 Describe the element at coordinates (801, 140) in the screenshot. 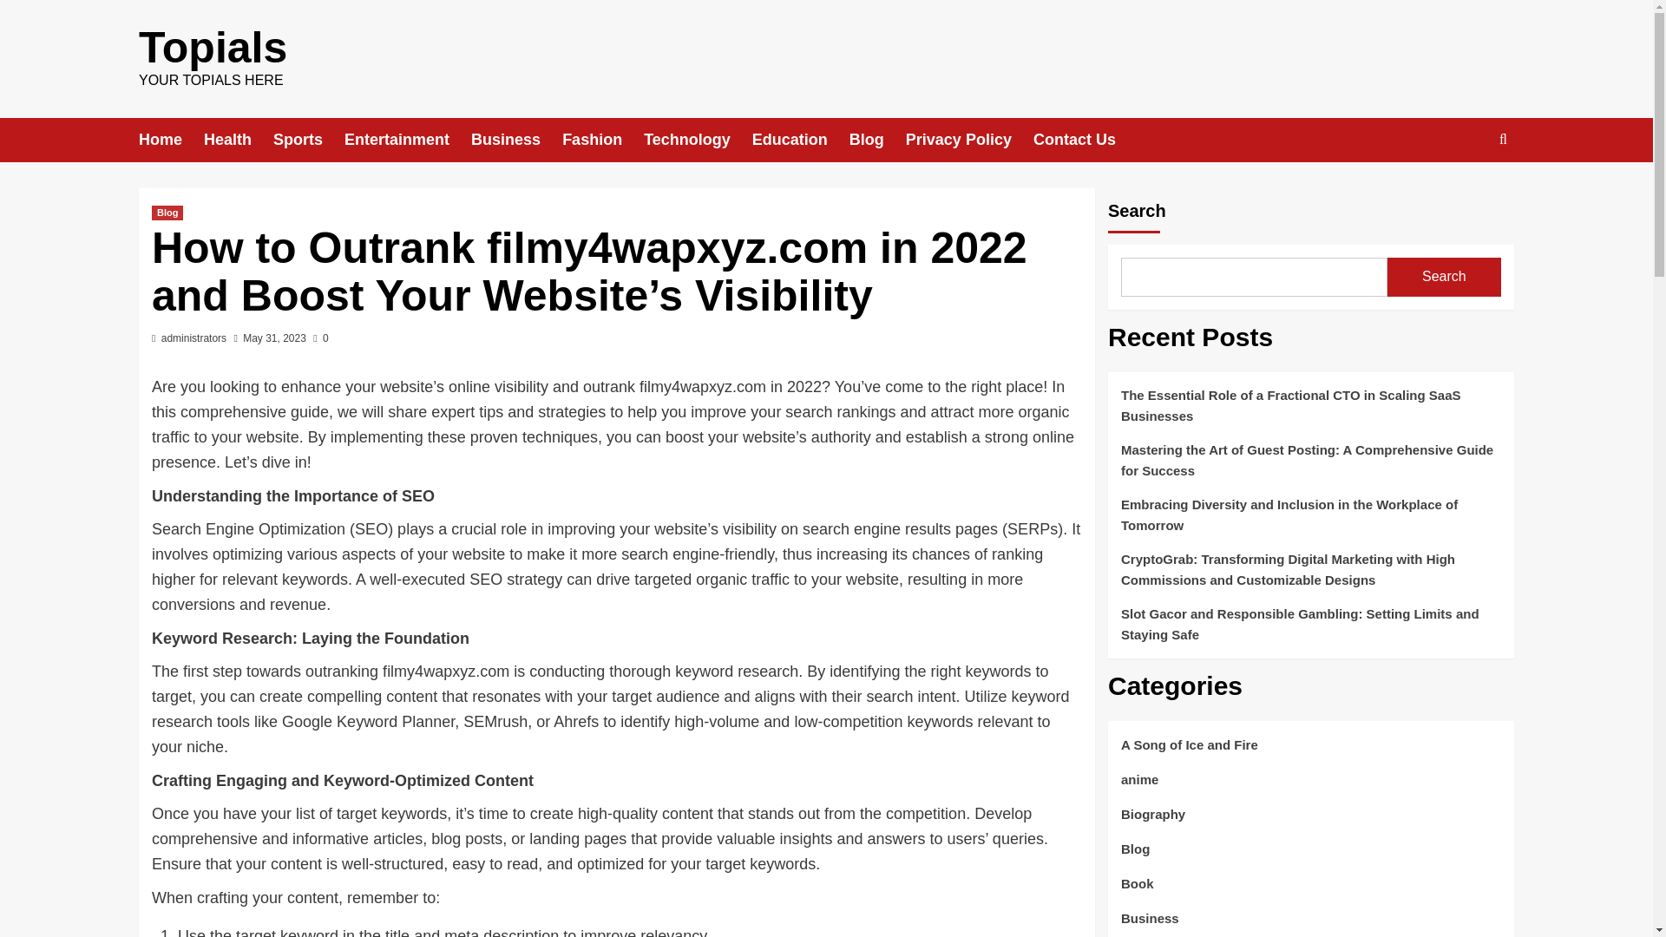

I see `Education` at that location.